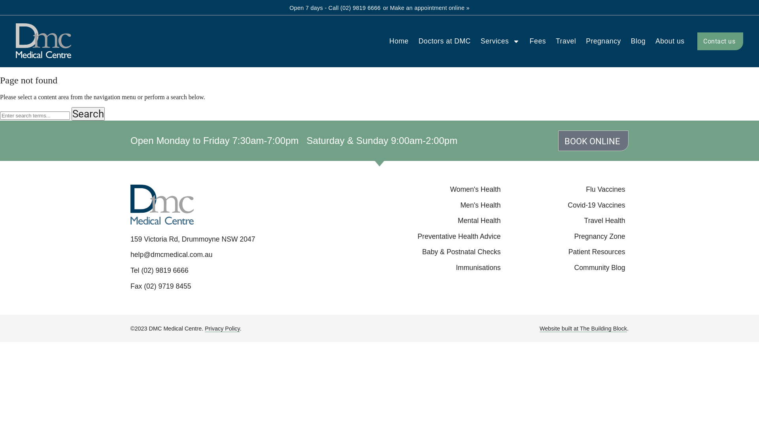 This screenshot has height=427, width=759. I want to click on Website built at The Building Block, so click(583, 329).